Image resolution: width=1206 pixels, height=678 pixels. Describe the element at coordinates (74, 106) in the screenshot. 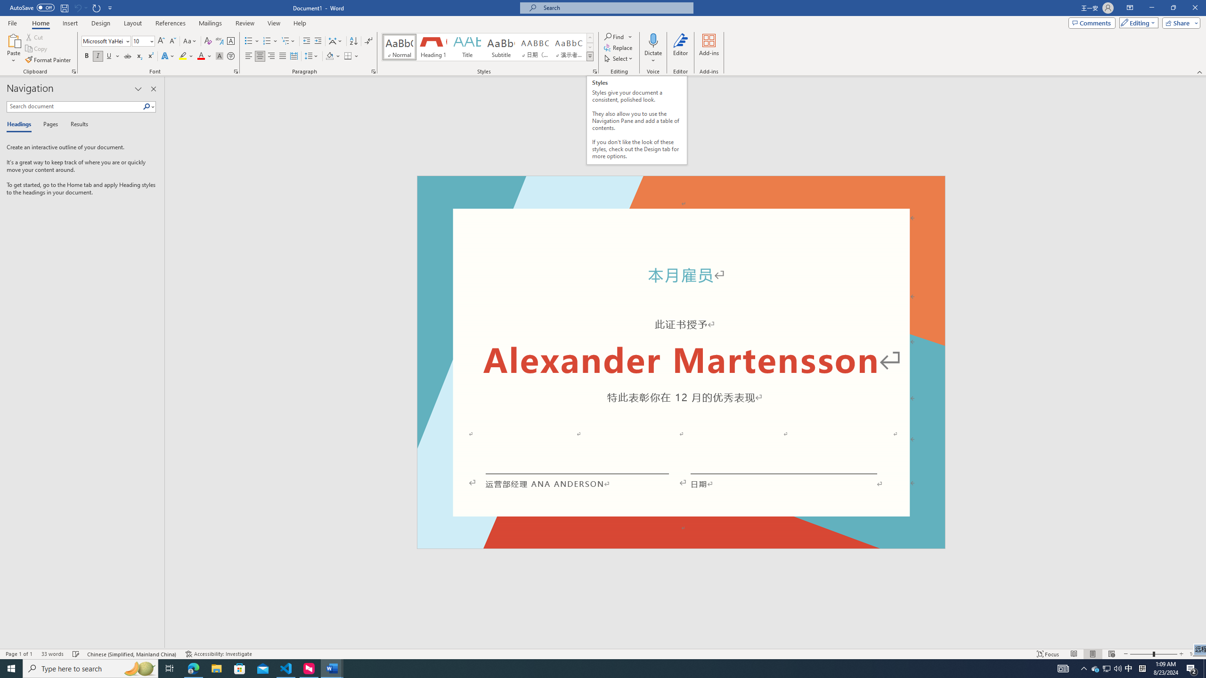

I see `Search document` at that location.